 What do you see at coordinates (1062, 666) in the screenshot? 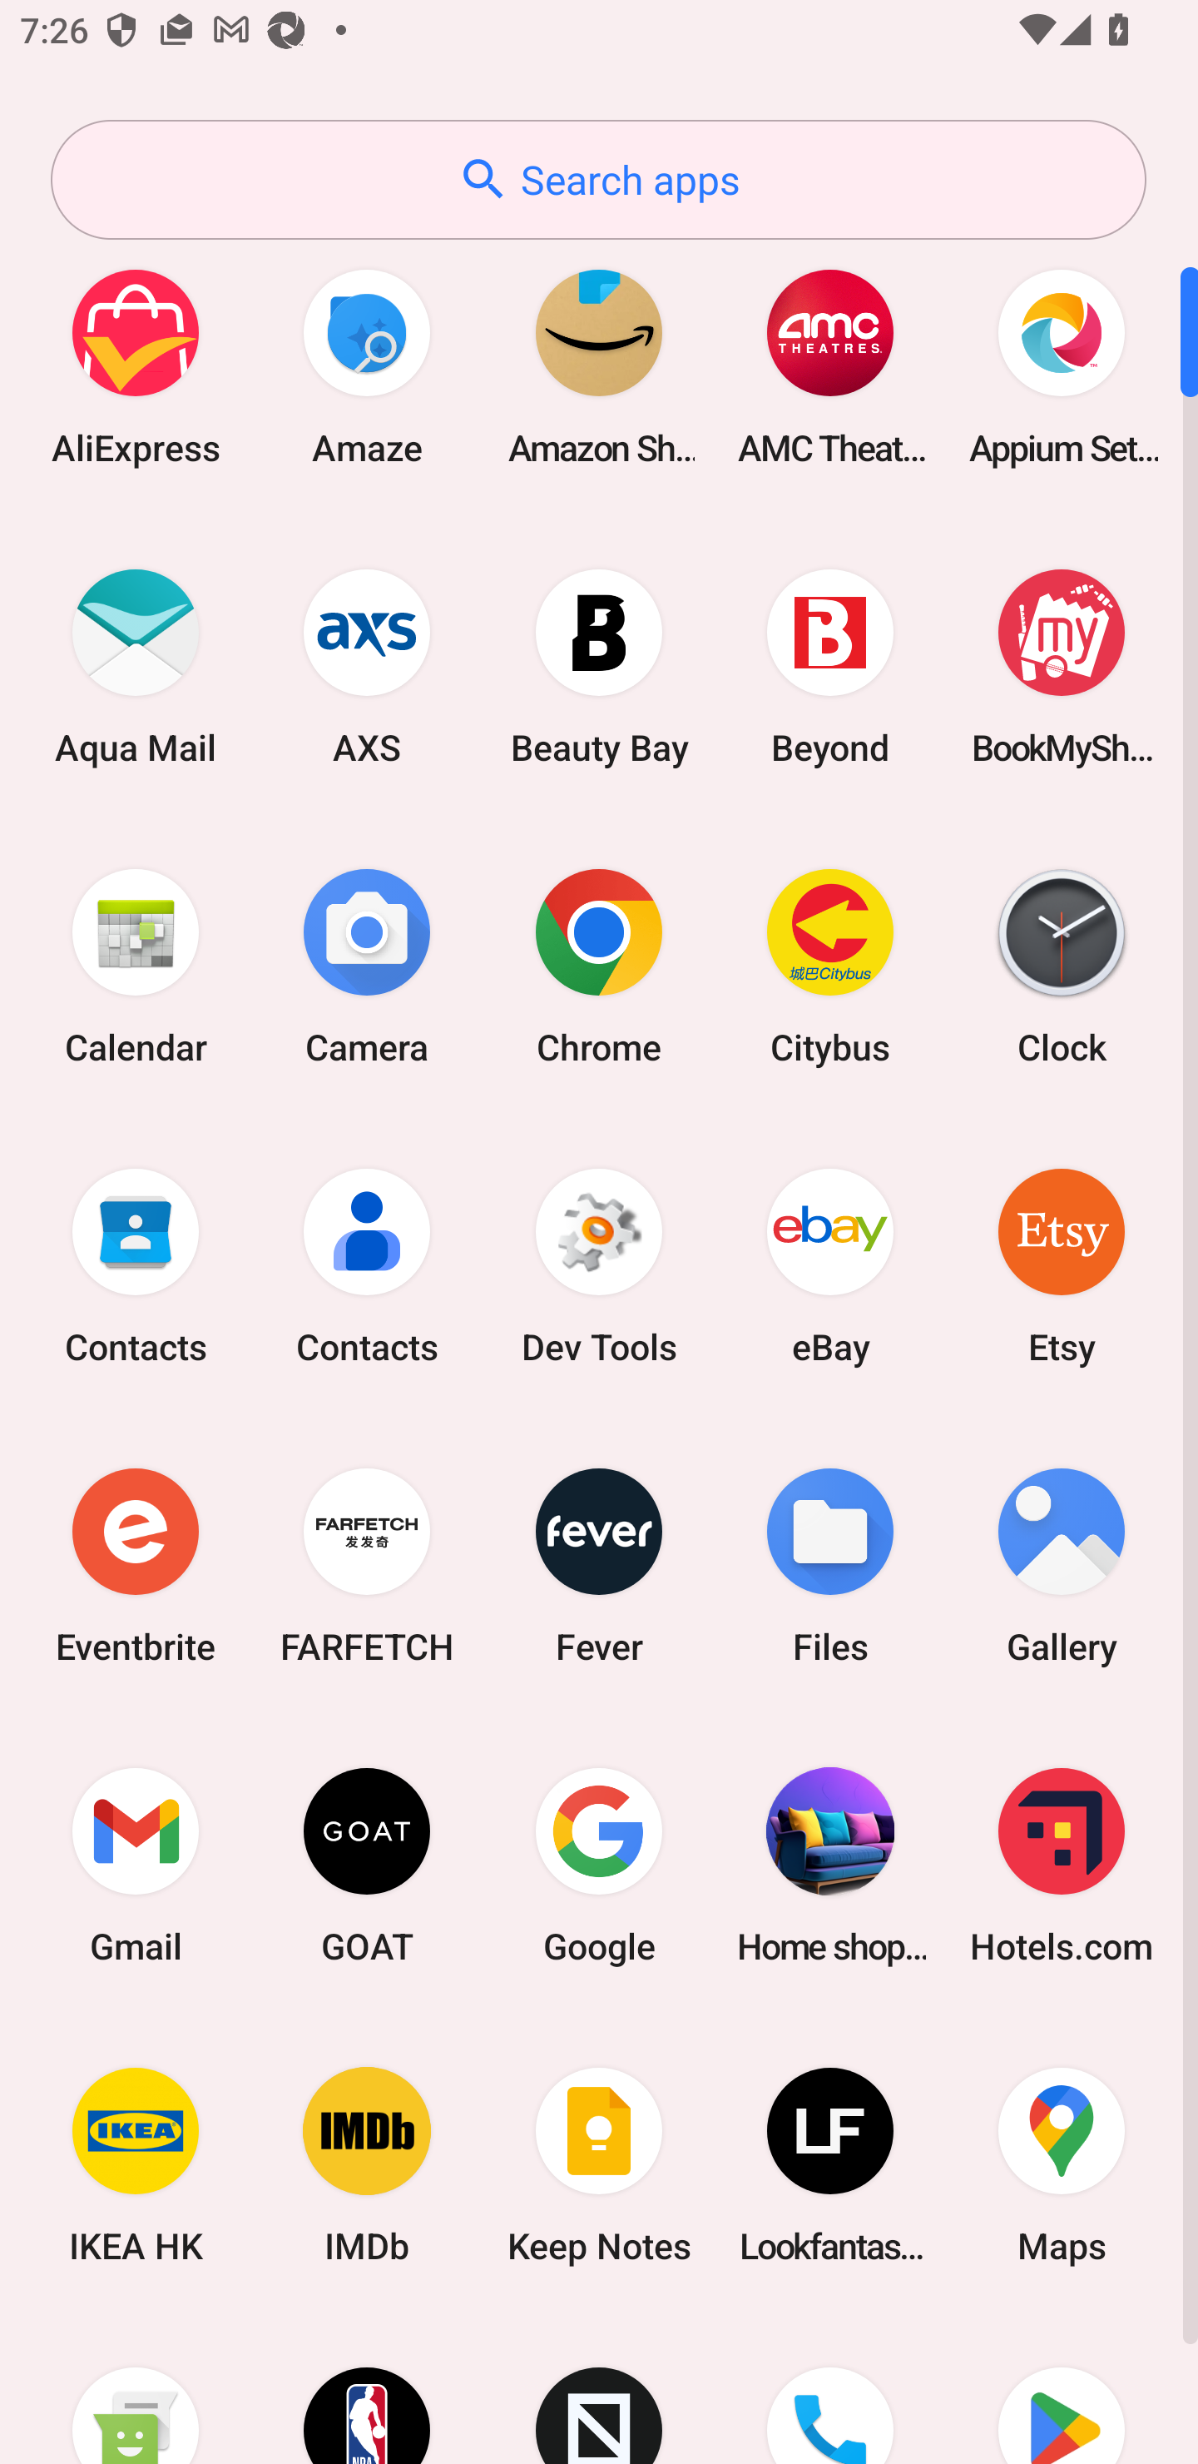
I see `BookMyShow` at bounding box center [1062, 666].